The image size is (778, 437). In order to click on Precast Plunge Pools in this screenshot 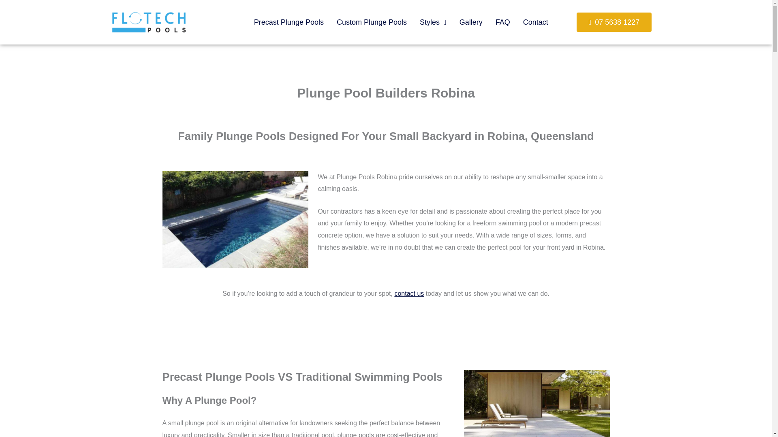, I will do `click(289, 22)`.